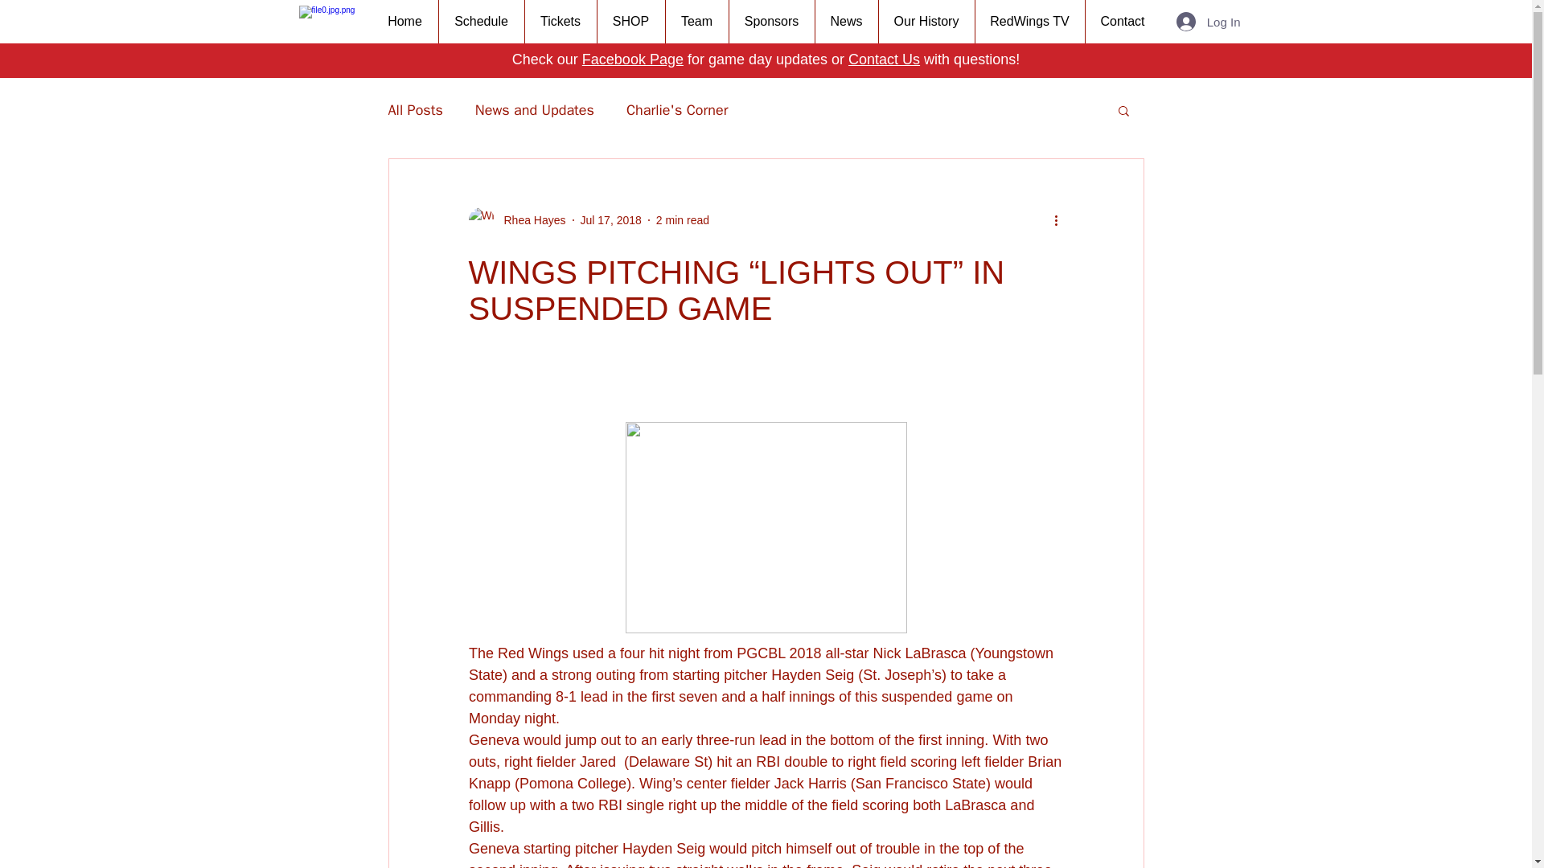 Image resolution: width=1544 pixels, height=868 pixels. I want to click on RedWings TV, so click(1029, 22).